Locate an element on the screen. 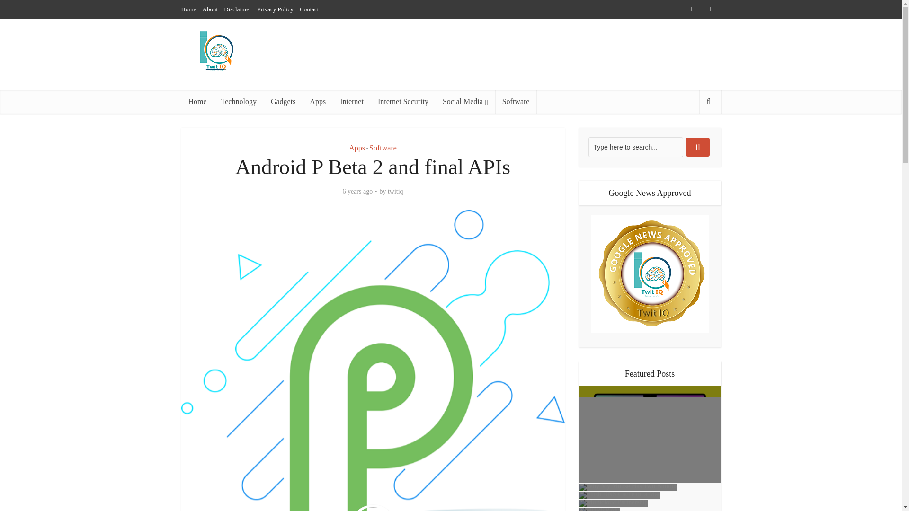  Internet is located at coordinates (351, 101).